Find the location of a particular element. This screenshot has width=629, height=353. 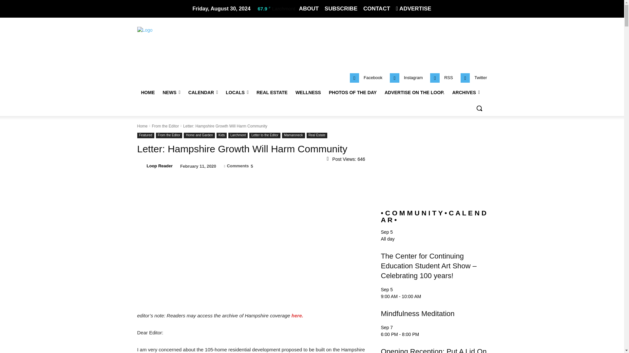

RSS is located at coordinates (435, 78).